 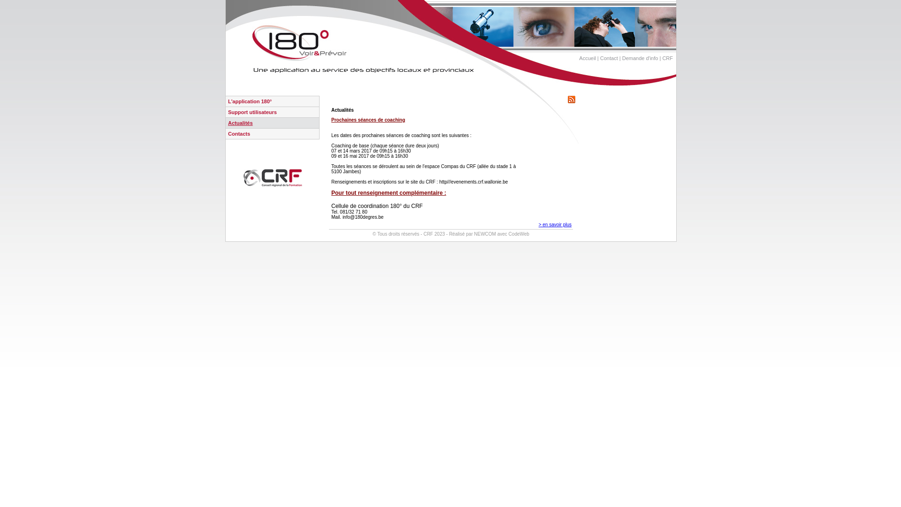 I want to click on Demande d'info, so click(x=640, y=58).